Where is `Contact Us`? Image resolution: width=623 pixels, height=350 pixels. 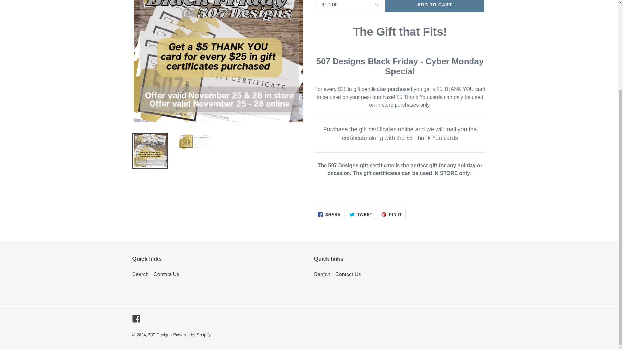
Contact Us is located at coordinates (348, 274).